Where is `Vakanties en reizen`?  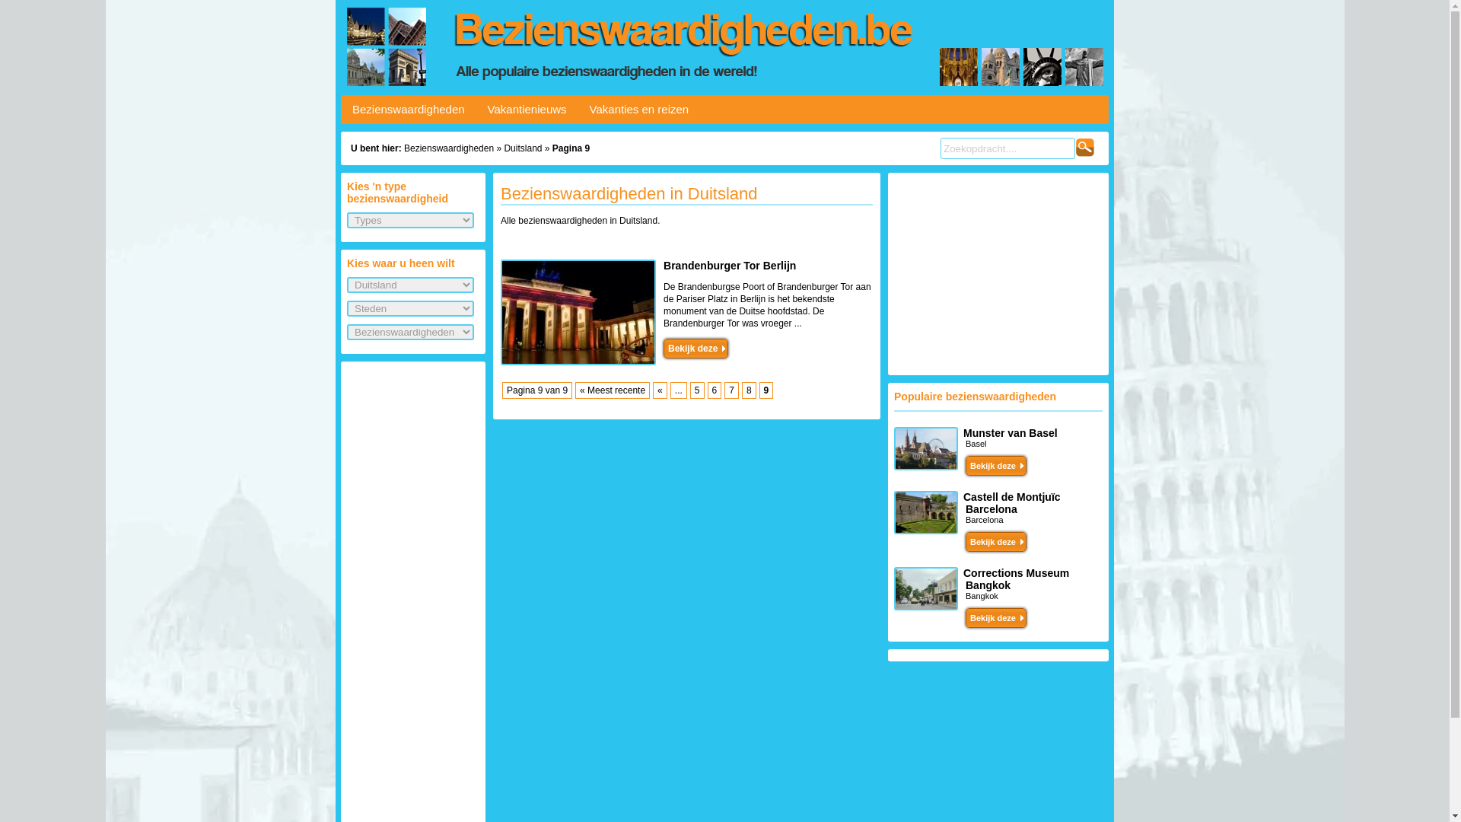 Vakanties en reizen is located at coordinates (639, 110).